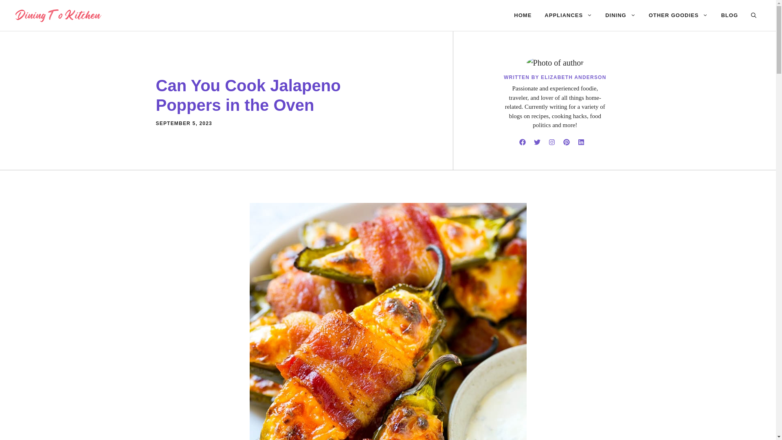 The height and width of the screenshot is (440, 782). What do you see at coordinates (620, 15) in the screenshot?
I see `DINING` at bounding box center [620, 15].